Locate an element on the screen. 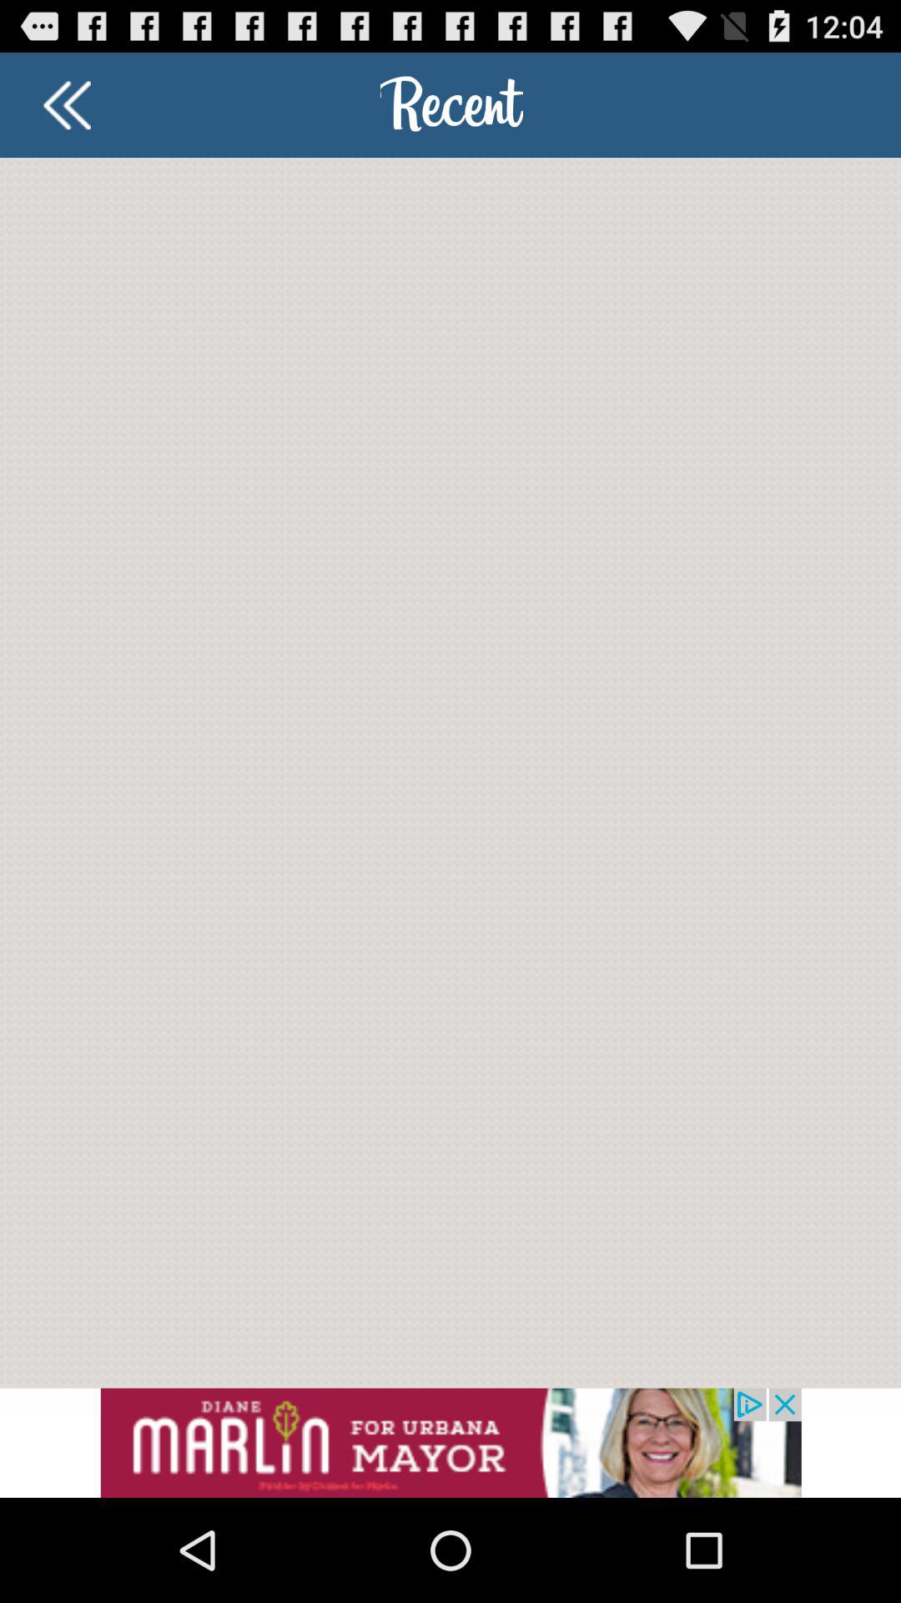 This screenshot has height=1603, width=901. click to go back is located at coordinates (67, 105).